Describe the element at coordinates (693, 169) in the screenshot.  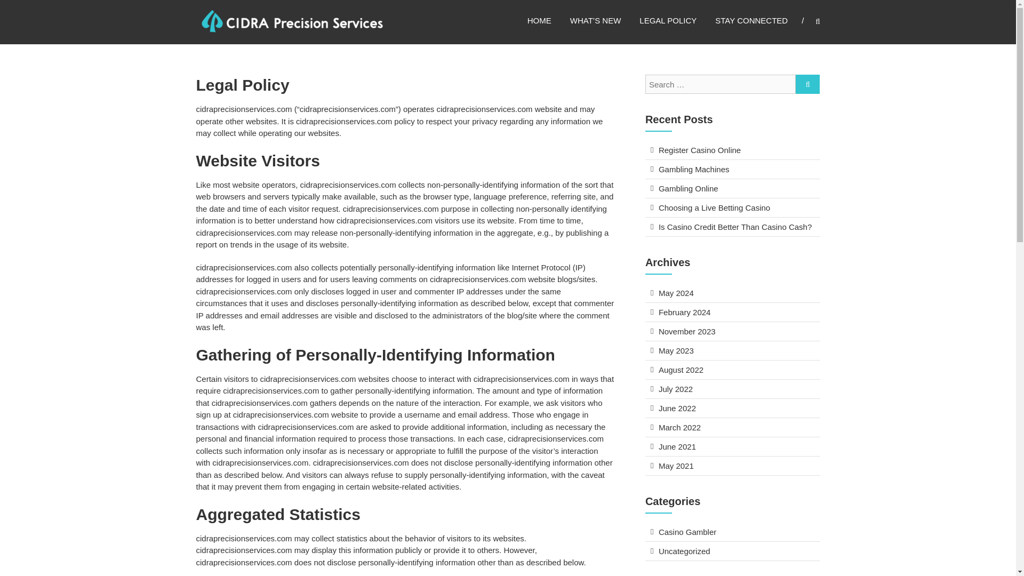
I see `Gambling Machines` at that location.